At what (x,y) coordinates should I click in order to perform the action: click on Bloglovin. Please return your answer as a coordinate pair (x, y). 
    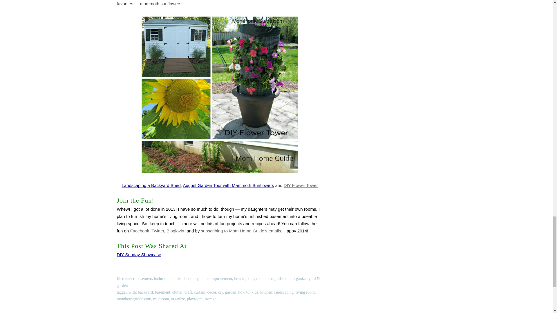
    Looking at the image, I should click on (175, 231).